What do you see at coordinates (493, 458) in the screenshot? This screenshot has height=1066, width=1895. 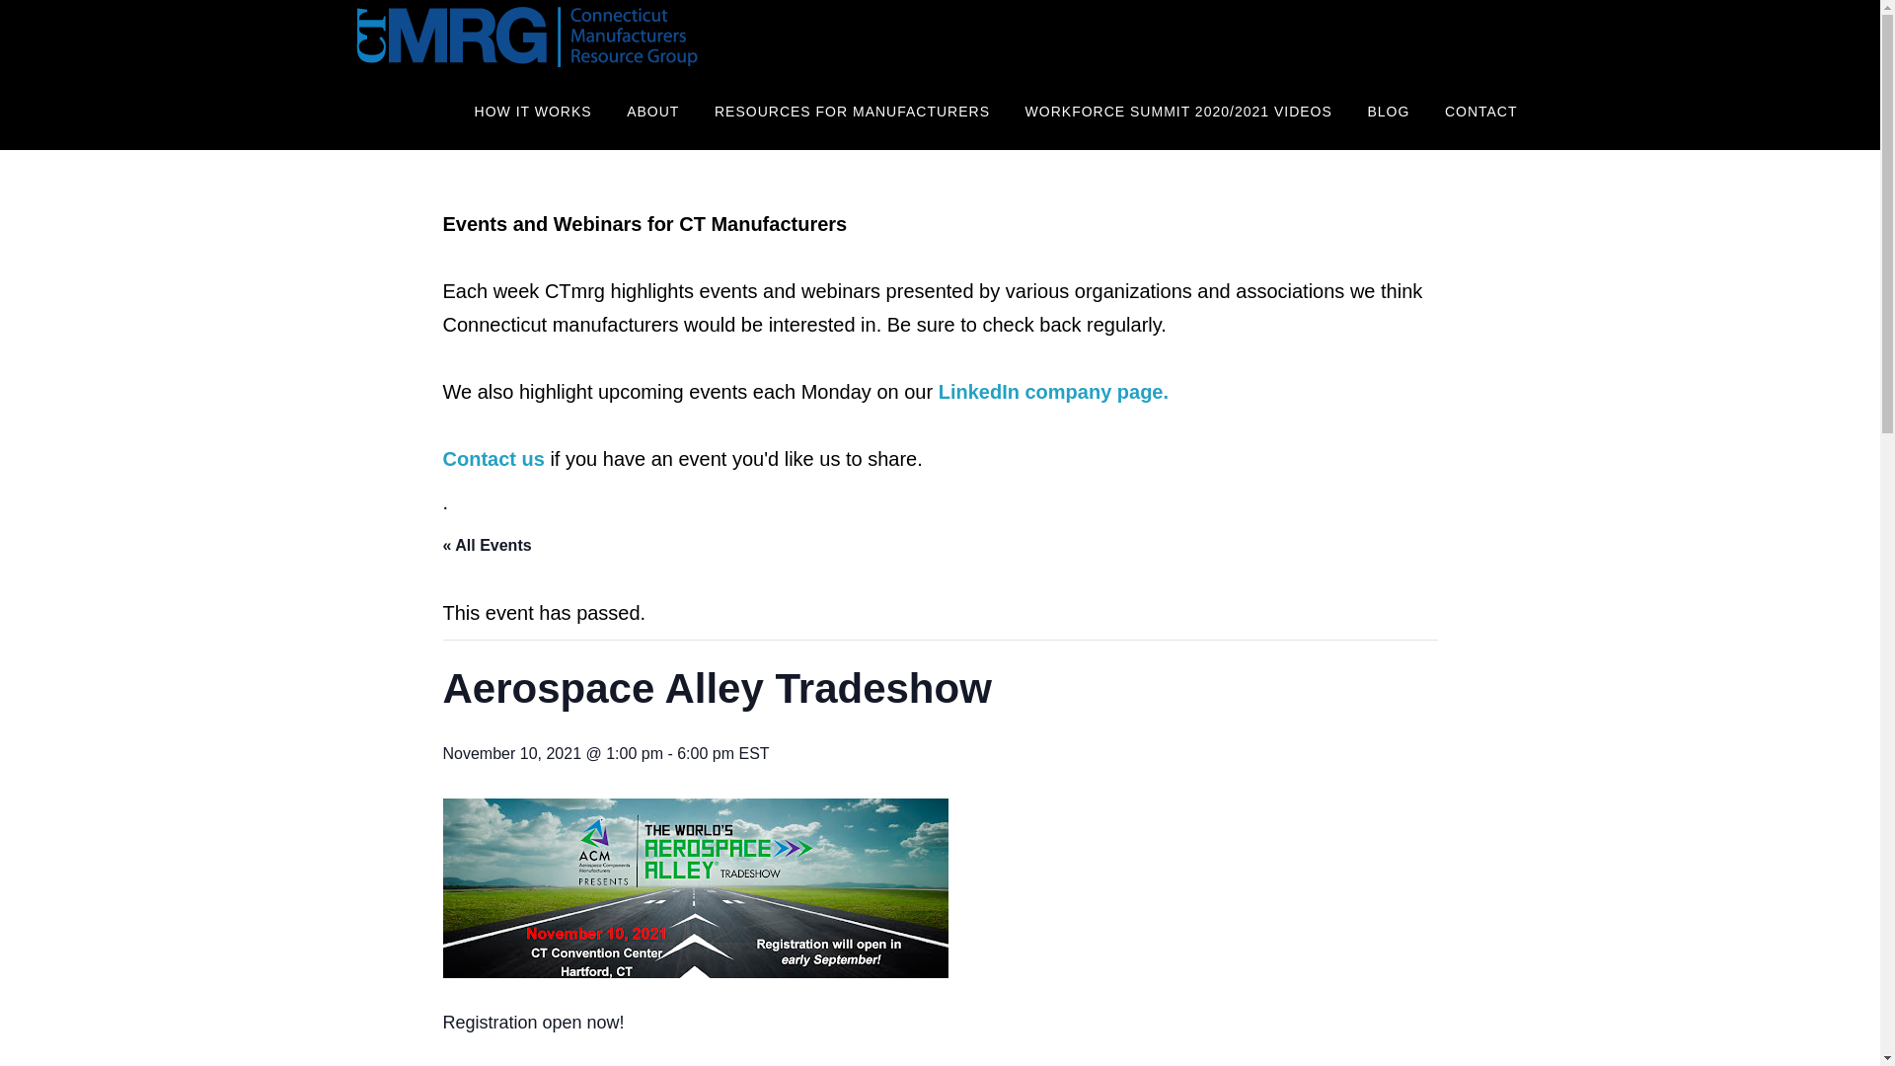 I see `Contact us` at bounding box center [493, 458].